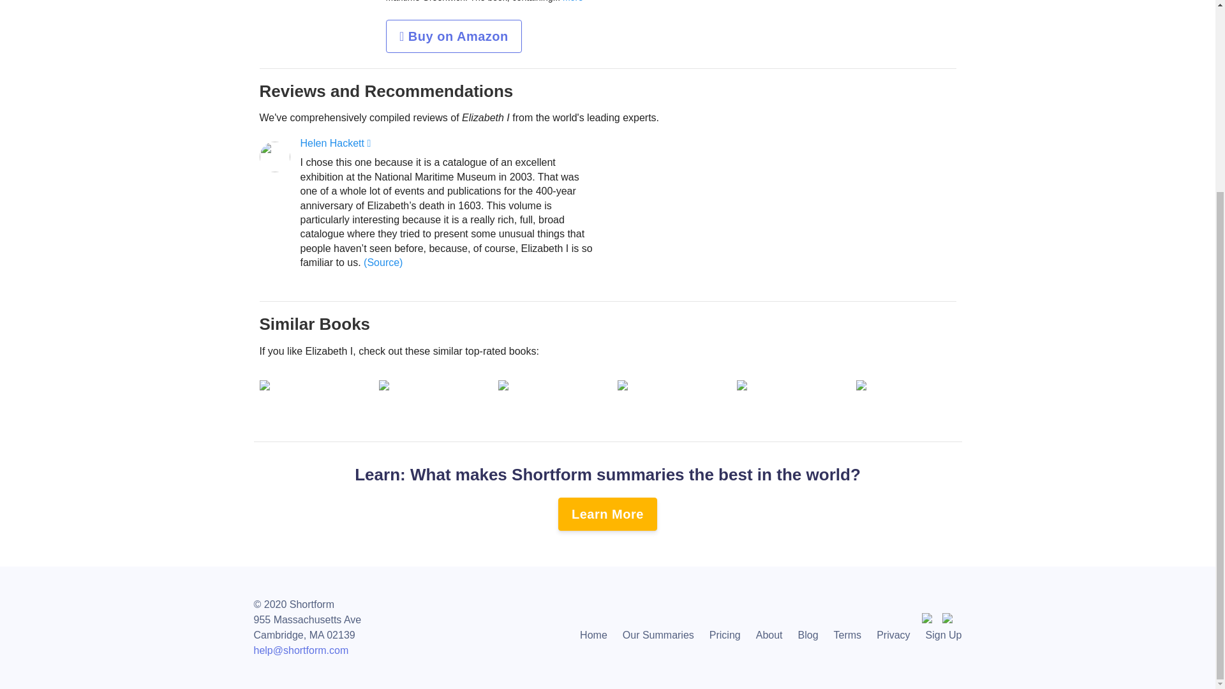  I want to click on About, so click(769, 635).